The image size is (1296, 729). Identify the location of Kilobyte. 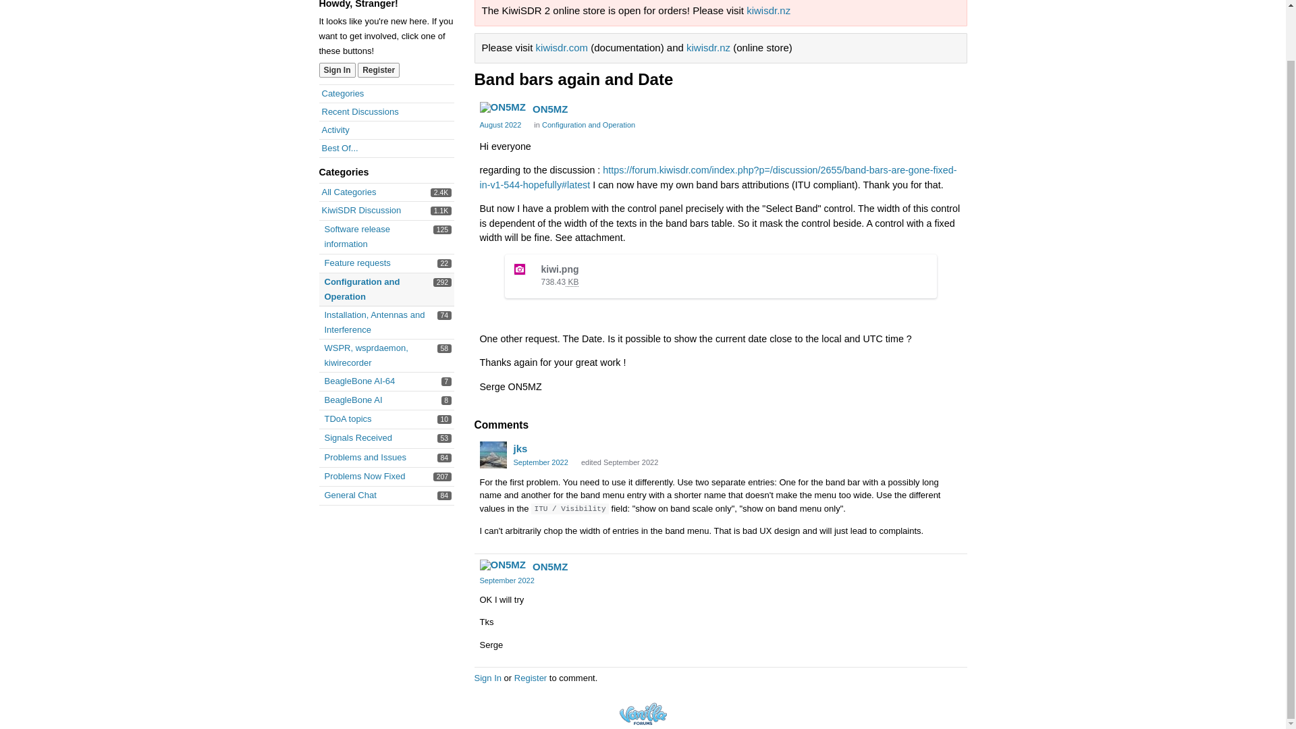
(441, 211).